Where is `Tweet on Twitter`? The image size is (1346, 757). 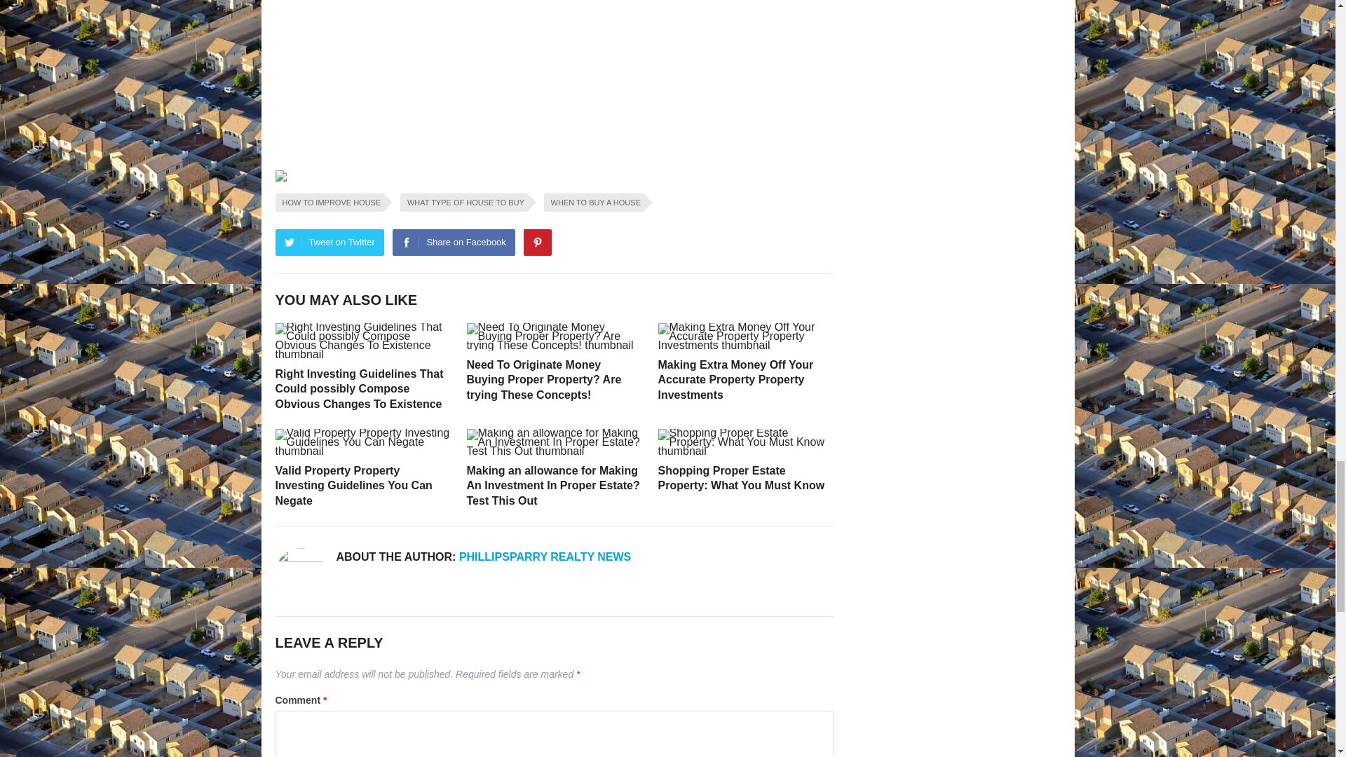 Tweet on Twitter is located at coordinates (329, 243).